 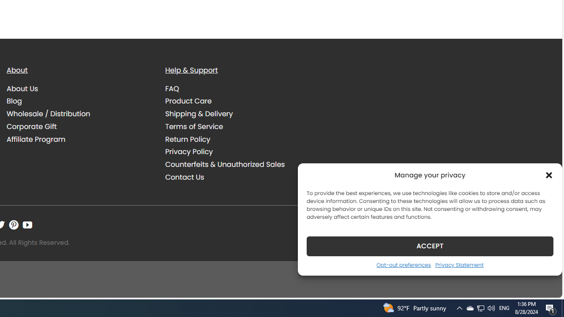 I want to click on About Us, so click(x=79, y=88).